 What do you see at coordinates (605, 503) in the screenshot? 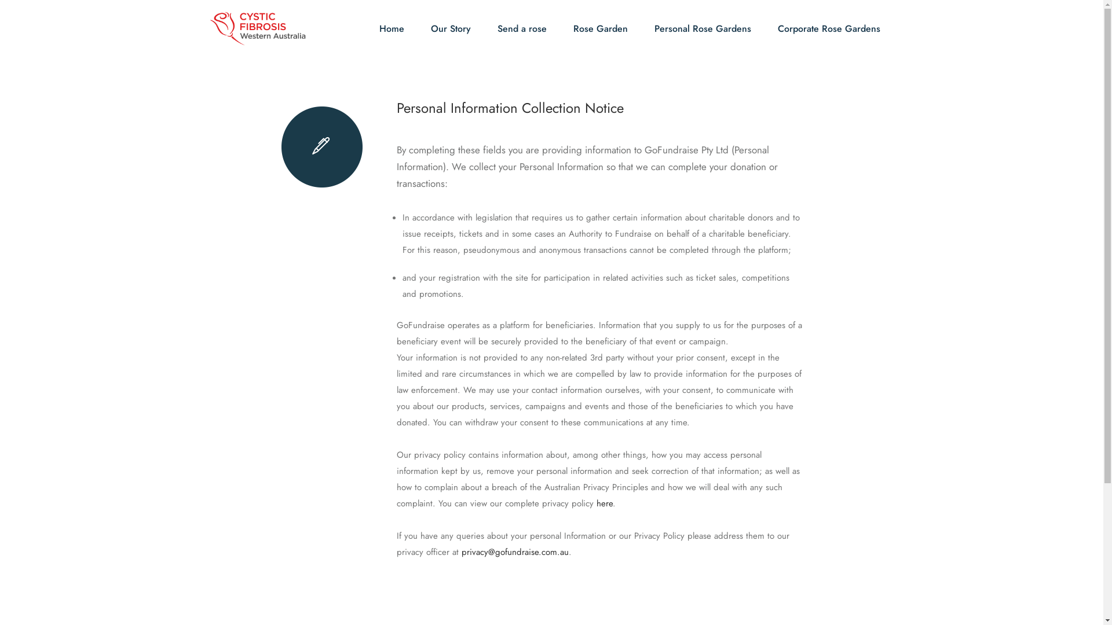
I see `here` at bounding box center [605, 503].